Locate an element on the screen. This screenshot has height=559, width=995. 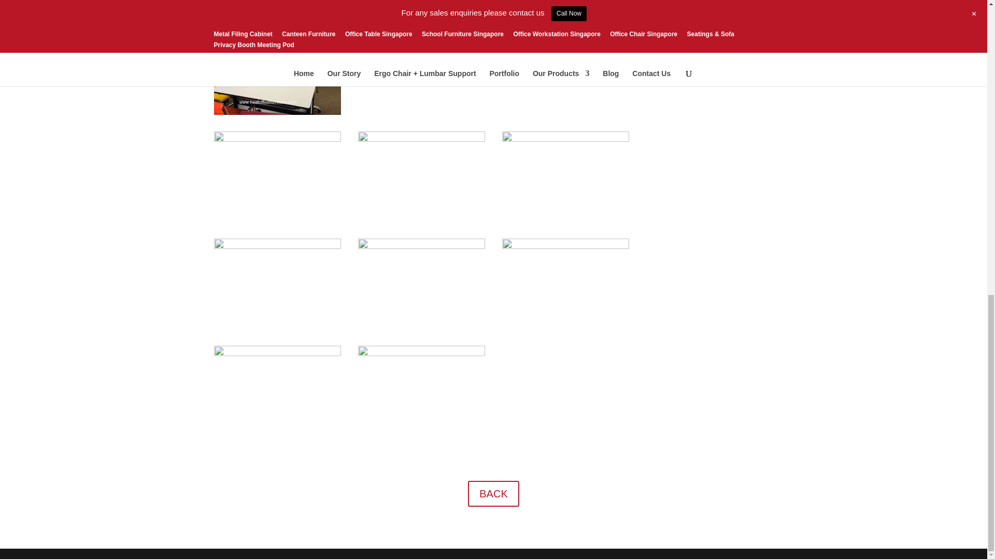
BACK is located at coordinates (493, 493).